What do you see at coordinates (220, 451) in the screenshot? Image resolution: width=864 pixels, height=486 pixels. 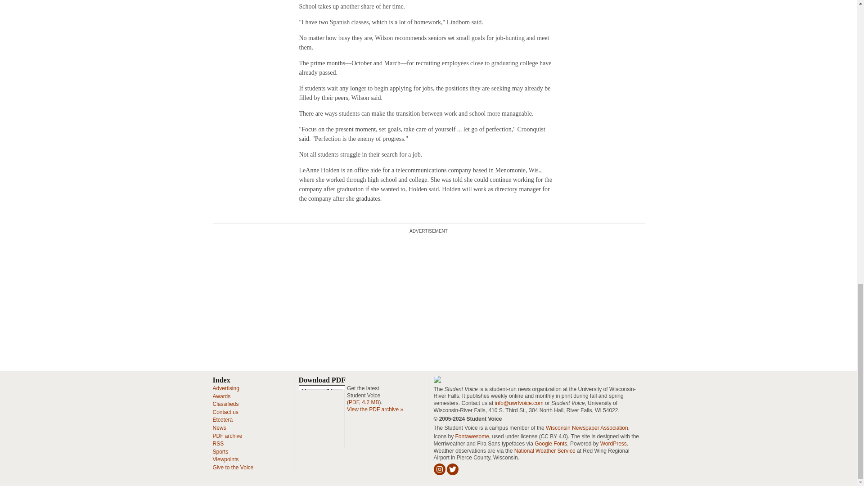 I see `Sports` at bounding box center [220, 451].